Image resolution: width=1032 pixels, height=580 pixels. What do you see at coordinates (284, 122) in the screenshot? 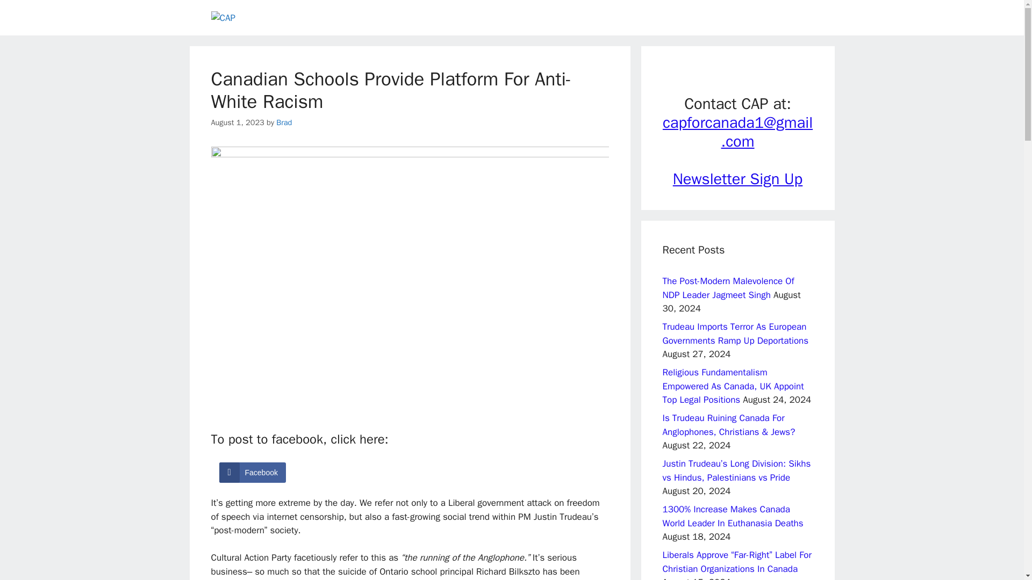
I see `View all posts by Brad` at bounding box center [284, 122].